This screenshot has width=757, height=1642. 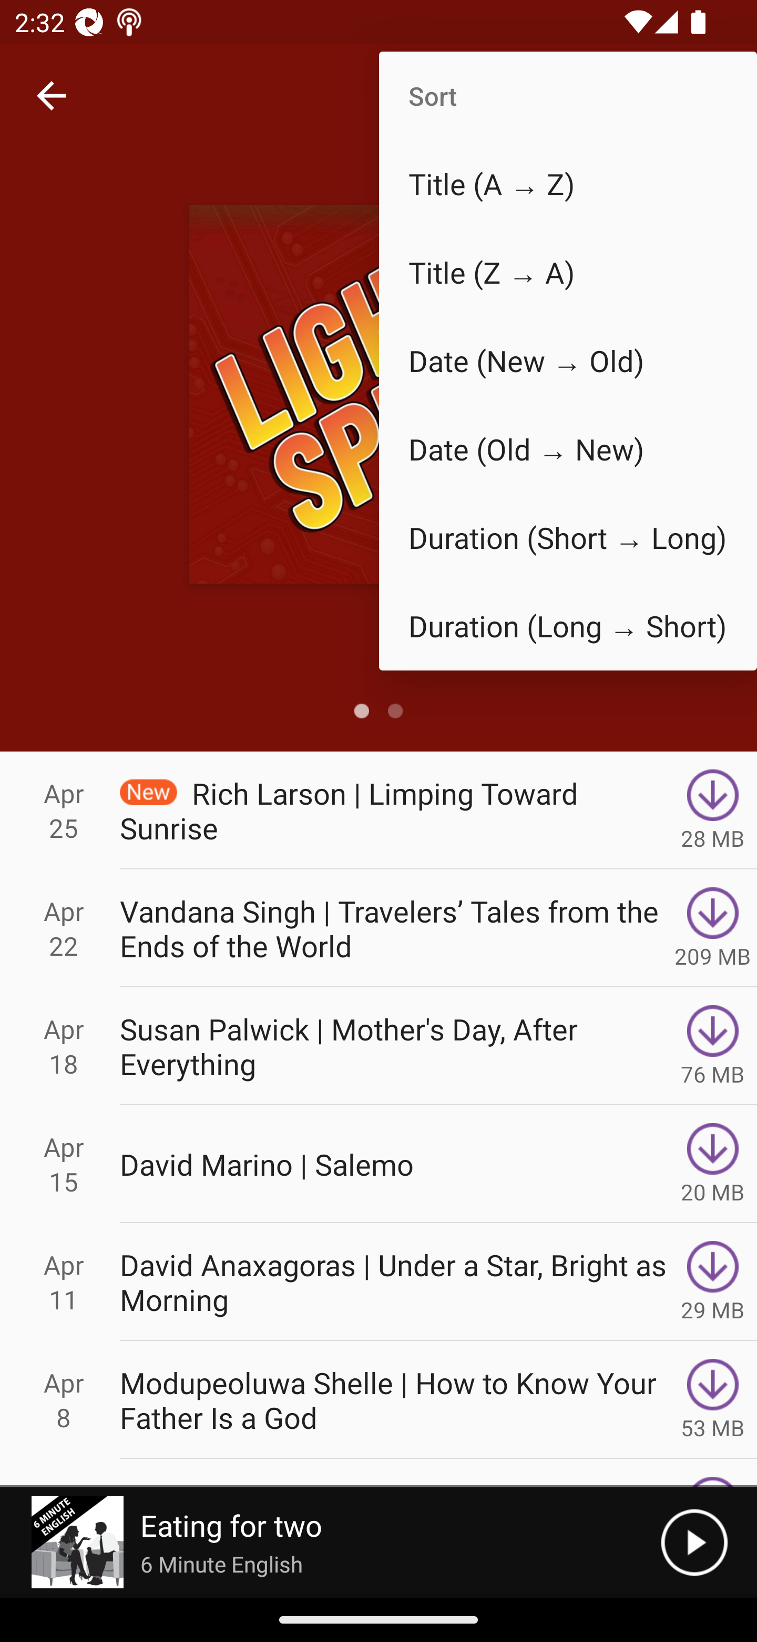 What do you see at coordinates (568, 184) in the screenshot?
I see `Title (A → Z)` at bounding box center [568, 184].